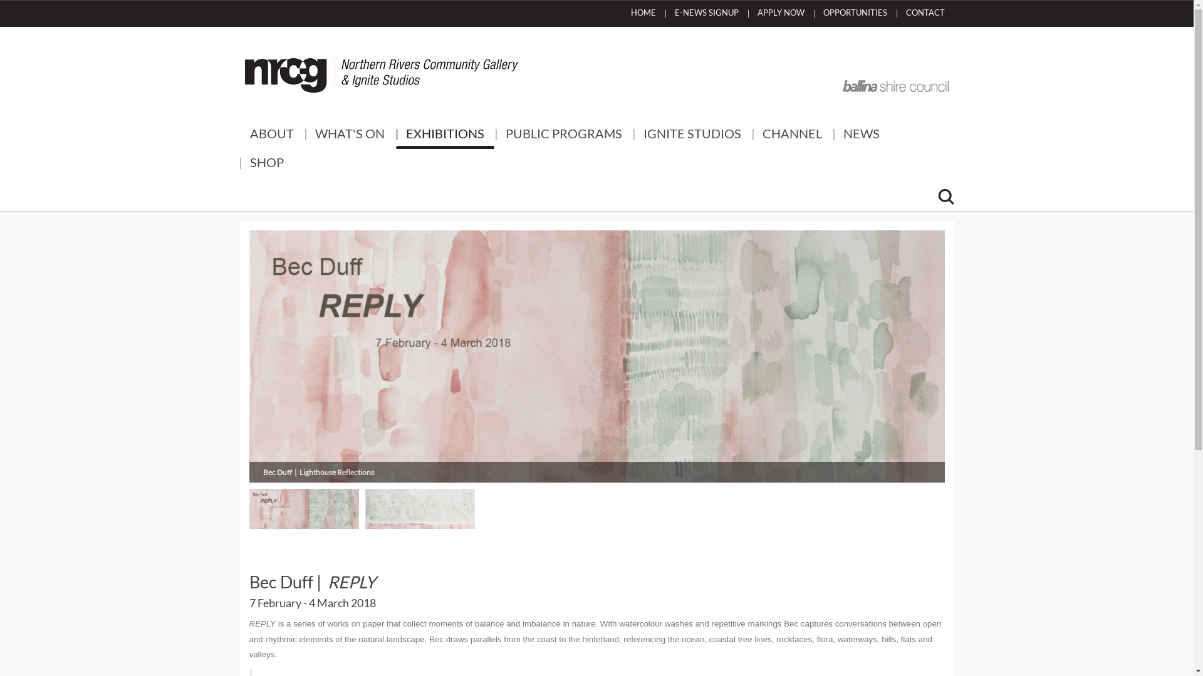 The height and width of the screenshot is (676, 1203). I want to click on CHANNEL, so click(792, 135).